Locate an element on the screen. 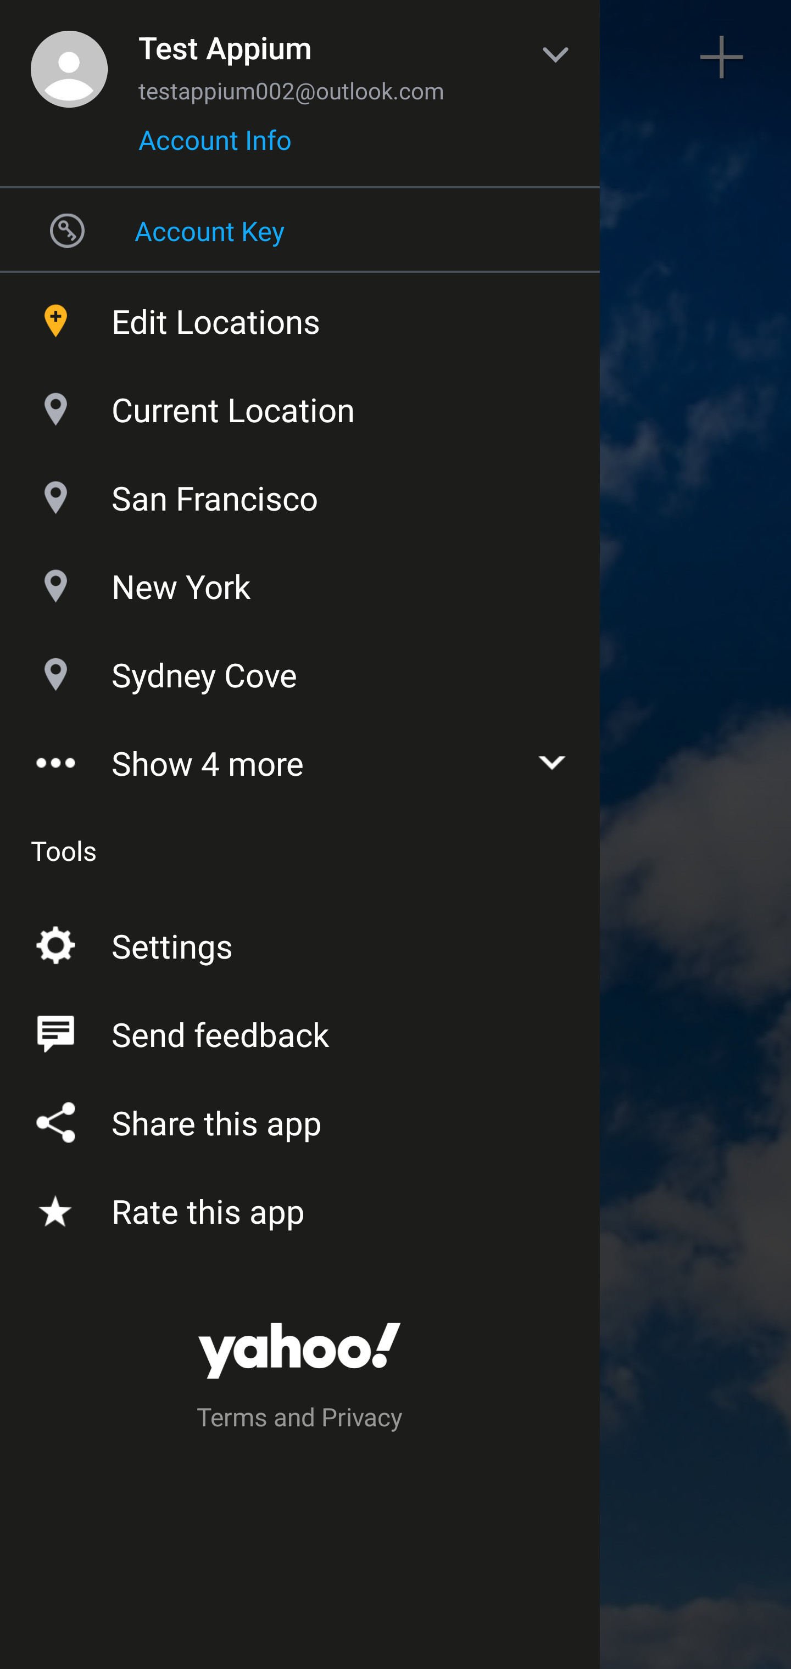 This screenshot has height=1669, width=791. Settings is located at coordinates (300, 942).